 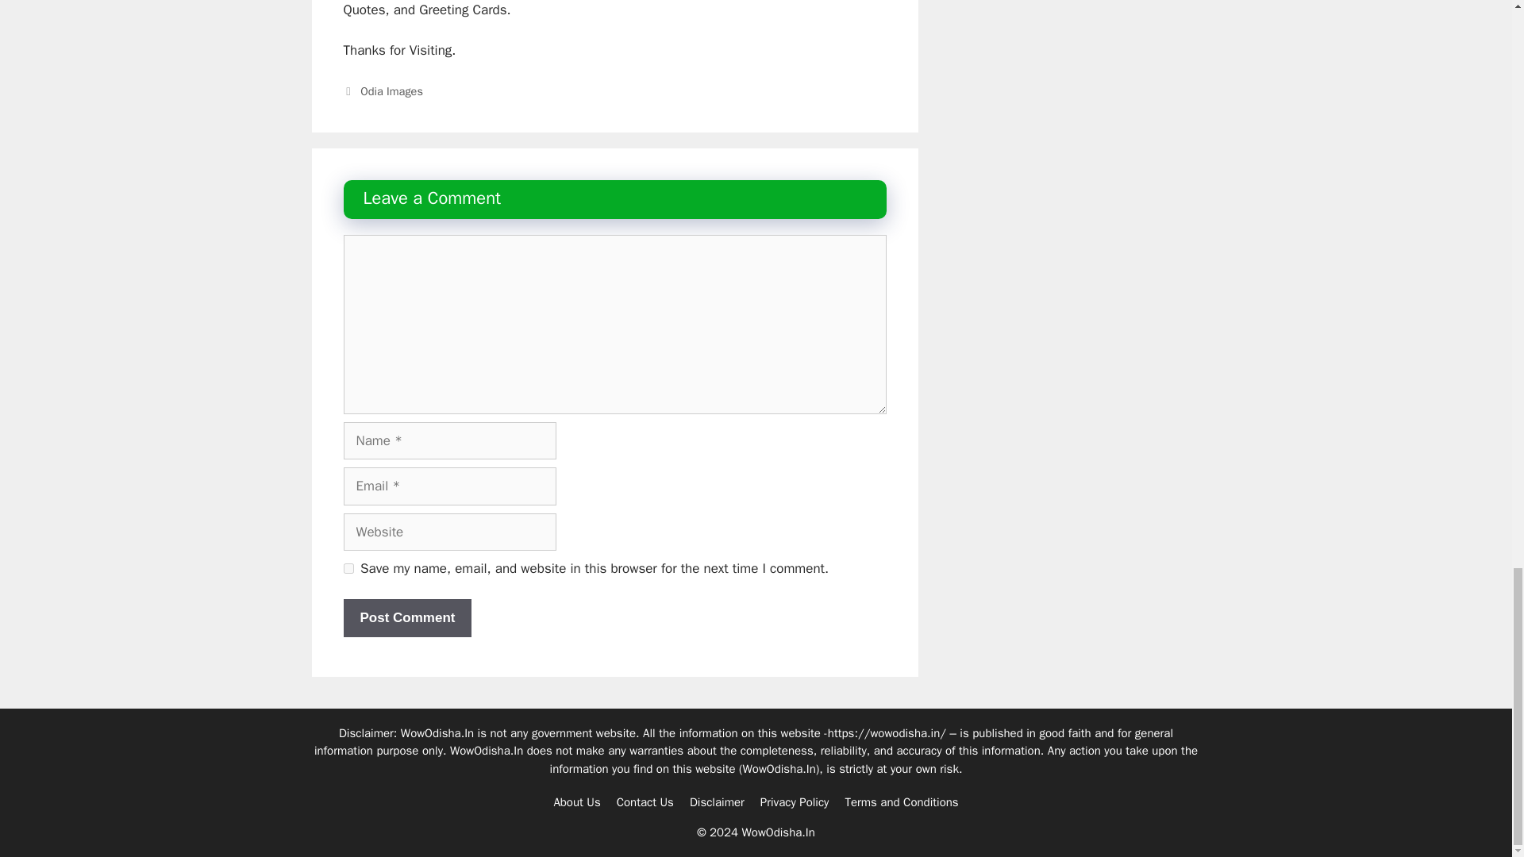 What do you see at coordinates (406, 617) in the screenshot?
I see `Post Comment` at bounding box center [406, 617].